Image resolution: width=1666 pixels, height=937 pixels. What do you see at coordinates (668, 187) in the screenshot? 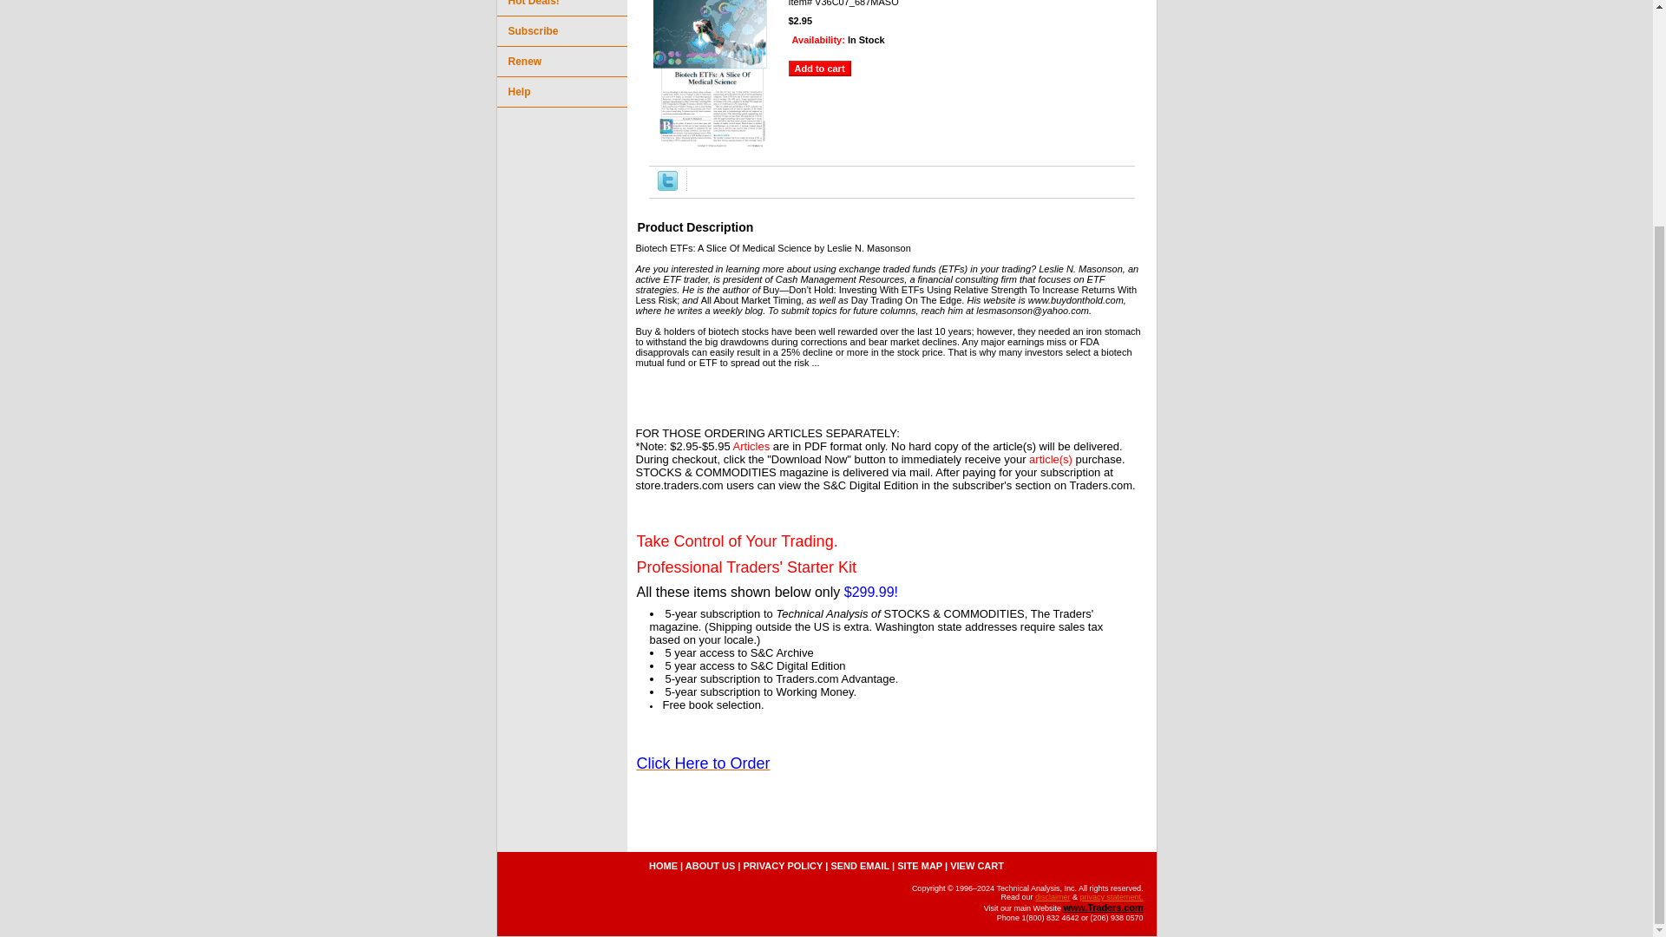
I see `Tweet` at bounding box center [668, 187].